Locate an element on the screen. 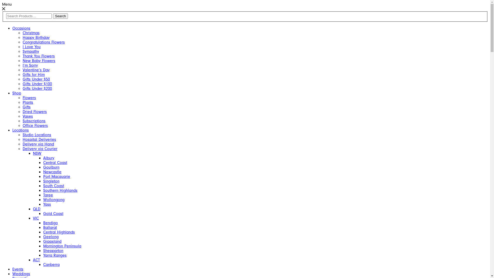 This screenshot has width=494, height=278. Christmas is located at coordinates (31, 33).